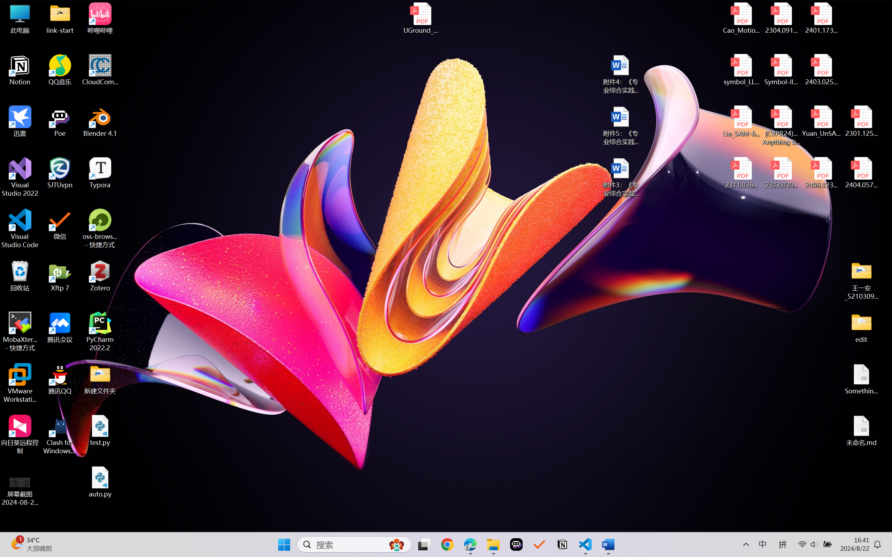 This screenshot has height=557, width=892. I want to click on symbol_LLM.pdf, so click(741, 70).